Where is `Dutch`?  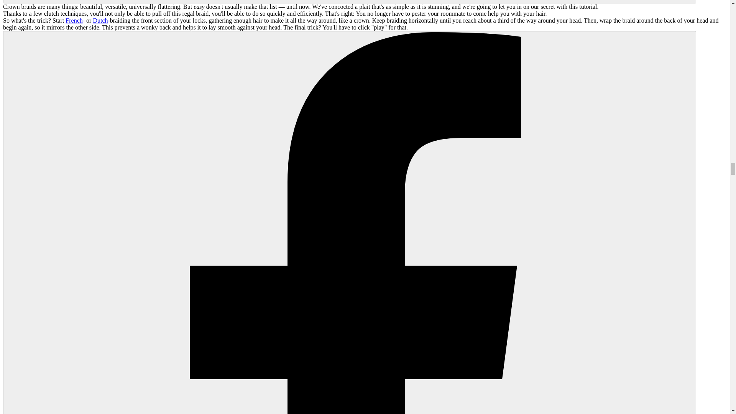
Dutch is located at coordinates (100, 20).